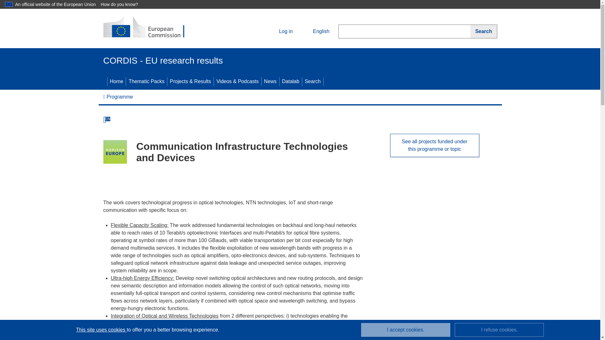 The image size is (605, 340). What do you see at coordinates (123, 4) in the screenshot?
I see `How do you know?` at bounding box center [123, 4].